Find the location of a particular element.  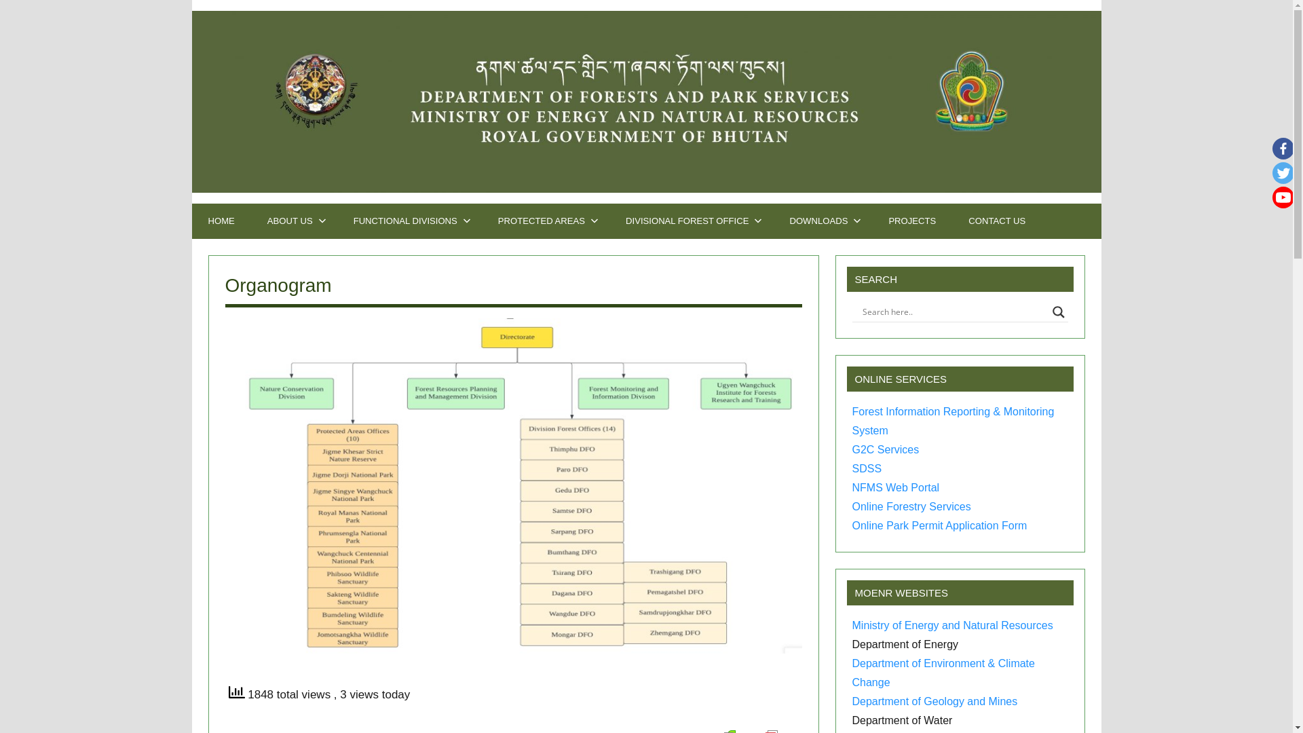

Ministry of Energy and Natural Resources is located at coordinates (953, 626).